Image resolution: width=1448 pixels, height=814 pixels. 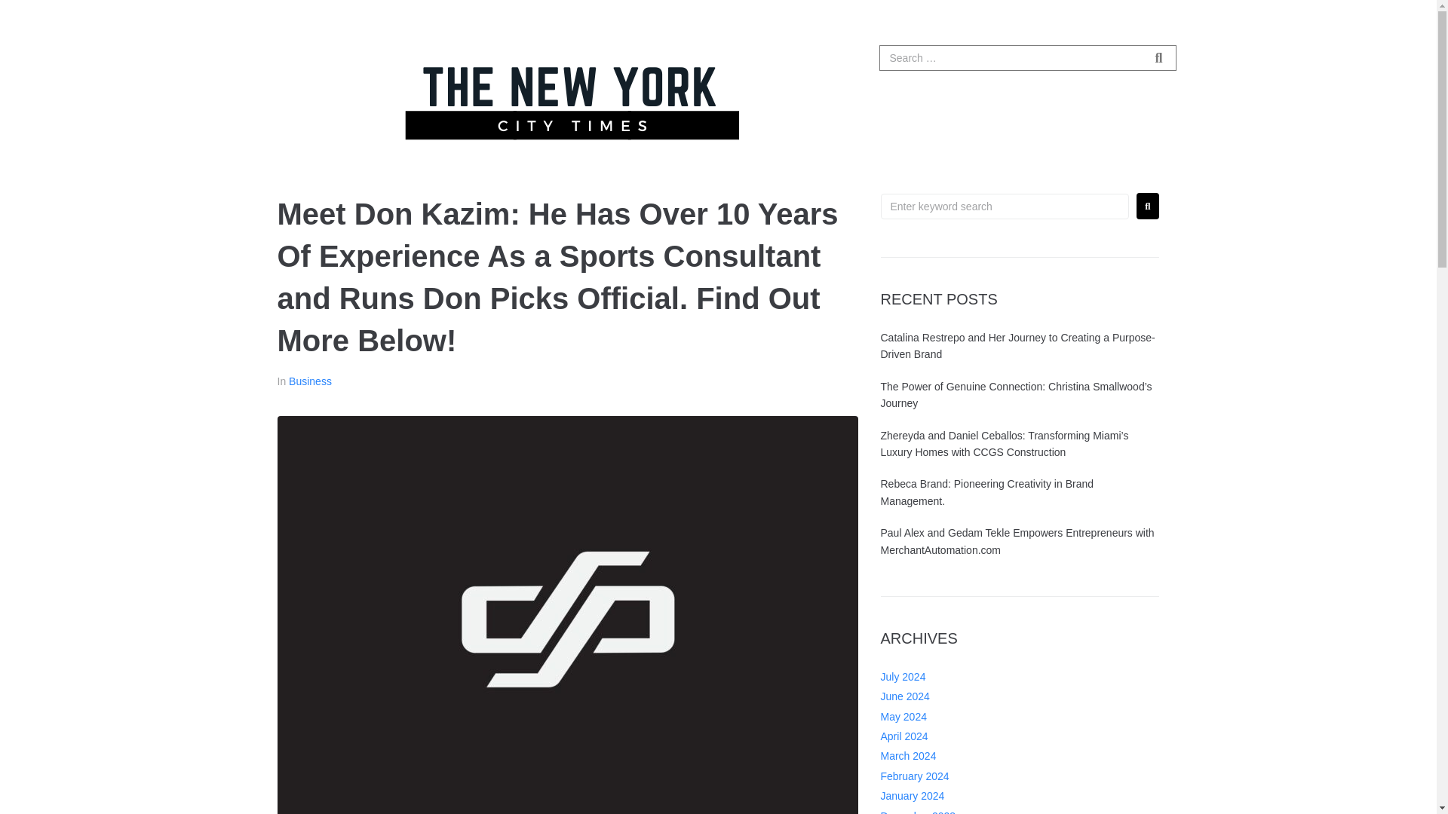 I want to click on July 2024, so click(x=903, y=730).